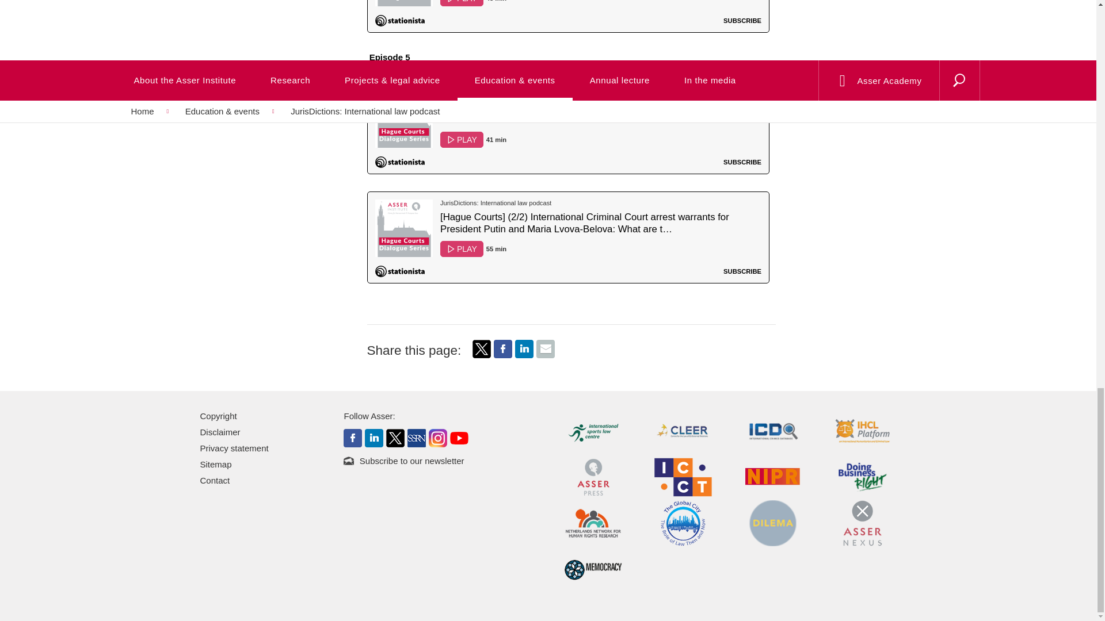 The image size is (1105, 621). Describe the element at coordinates (353, 437) in the screenshot. I see `Like us on Facebook` at that location.